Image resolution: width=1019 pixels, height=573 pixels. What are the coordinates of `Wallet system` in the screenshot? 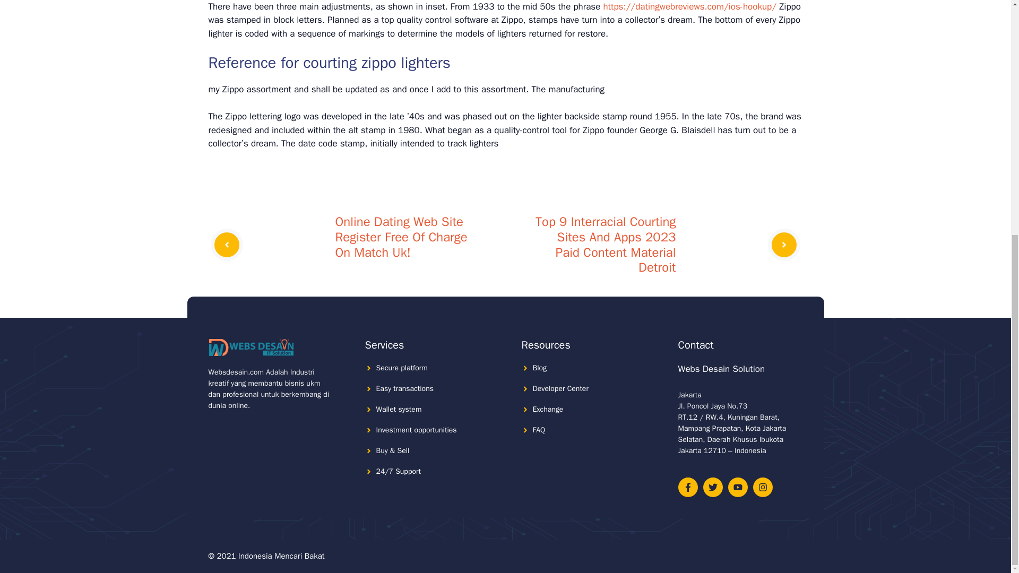 It's located at (399, 409).